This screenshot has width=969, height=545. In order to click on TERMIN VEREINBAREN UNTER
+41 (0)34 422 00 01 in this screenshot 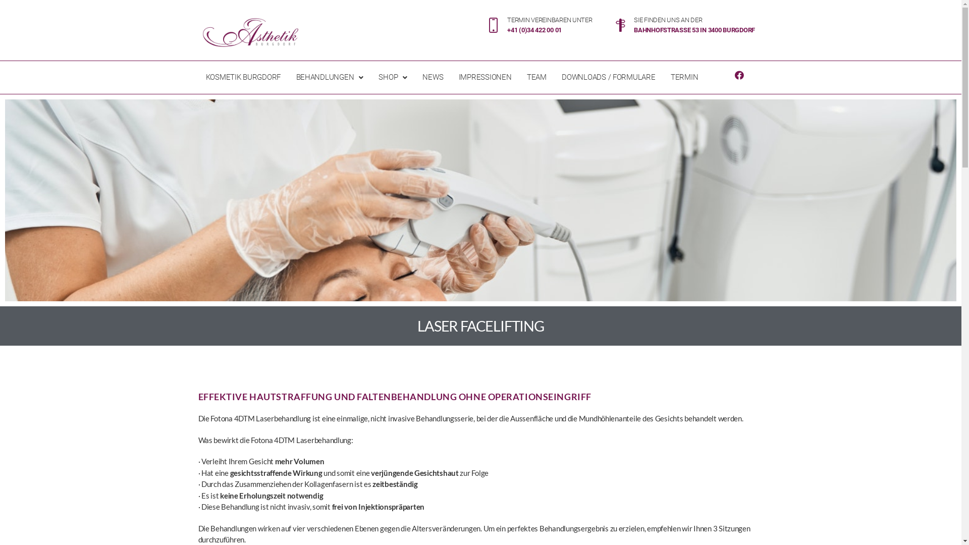, I will do `click(539, 25)`.